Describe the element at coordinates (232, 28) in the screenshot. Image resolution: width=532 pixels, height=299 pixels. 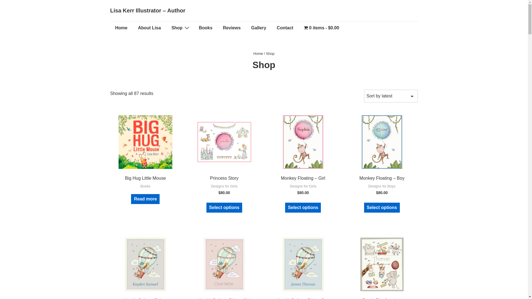
I see `Reviews` at that location.